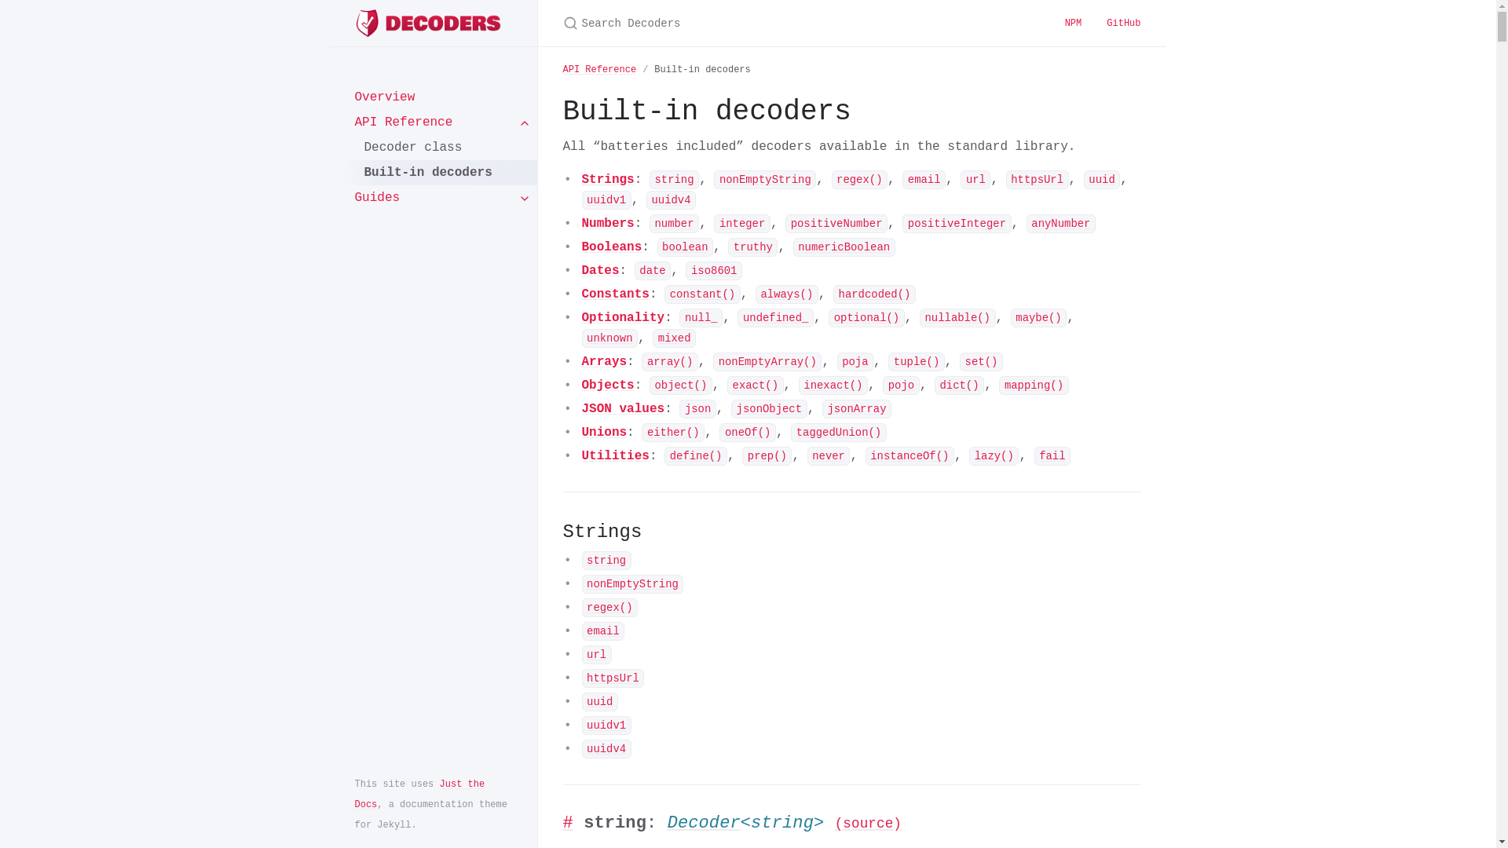  Describe the element at coordinates (902, 386) in the screenshot. I see `pojo` at that location.